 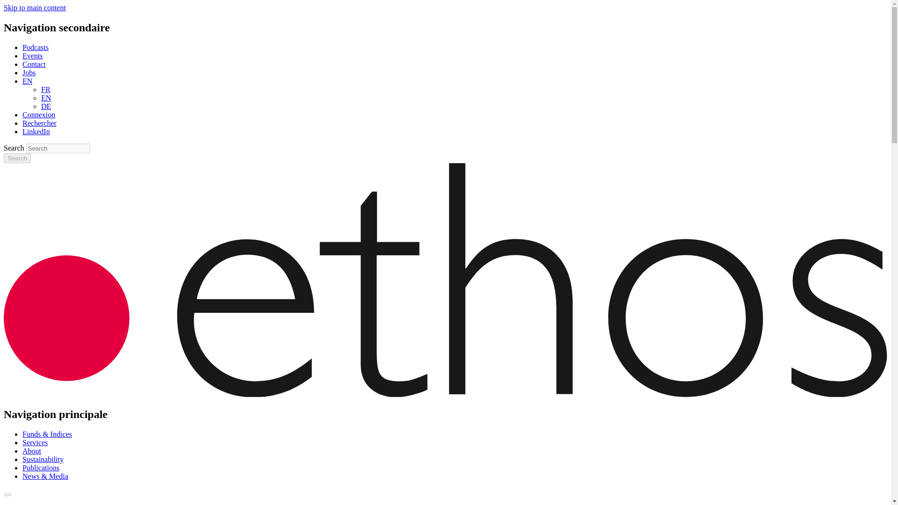 What do you see at coordinates (36, 132) in the screenshot?
I see `LinkedIn` at bounding box center [36, 132].